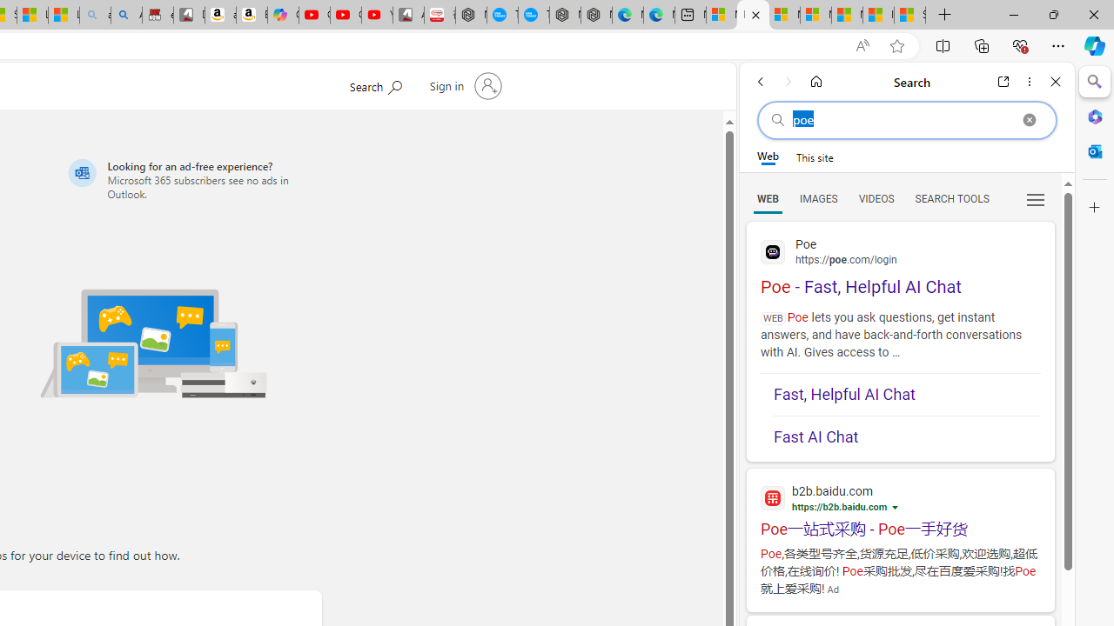  Describe the element at coordinates (900, 529) in the screenshot. I see `SERP,5400` at that location.